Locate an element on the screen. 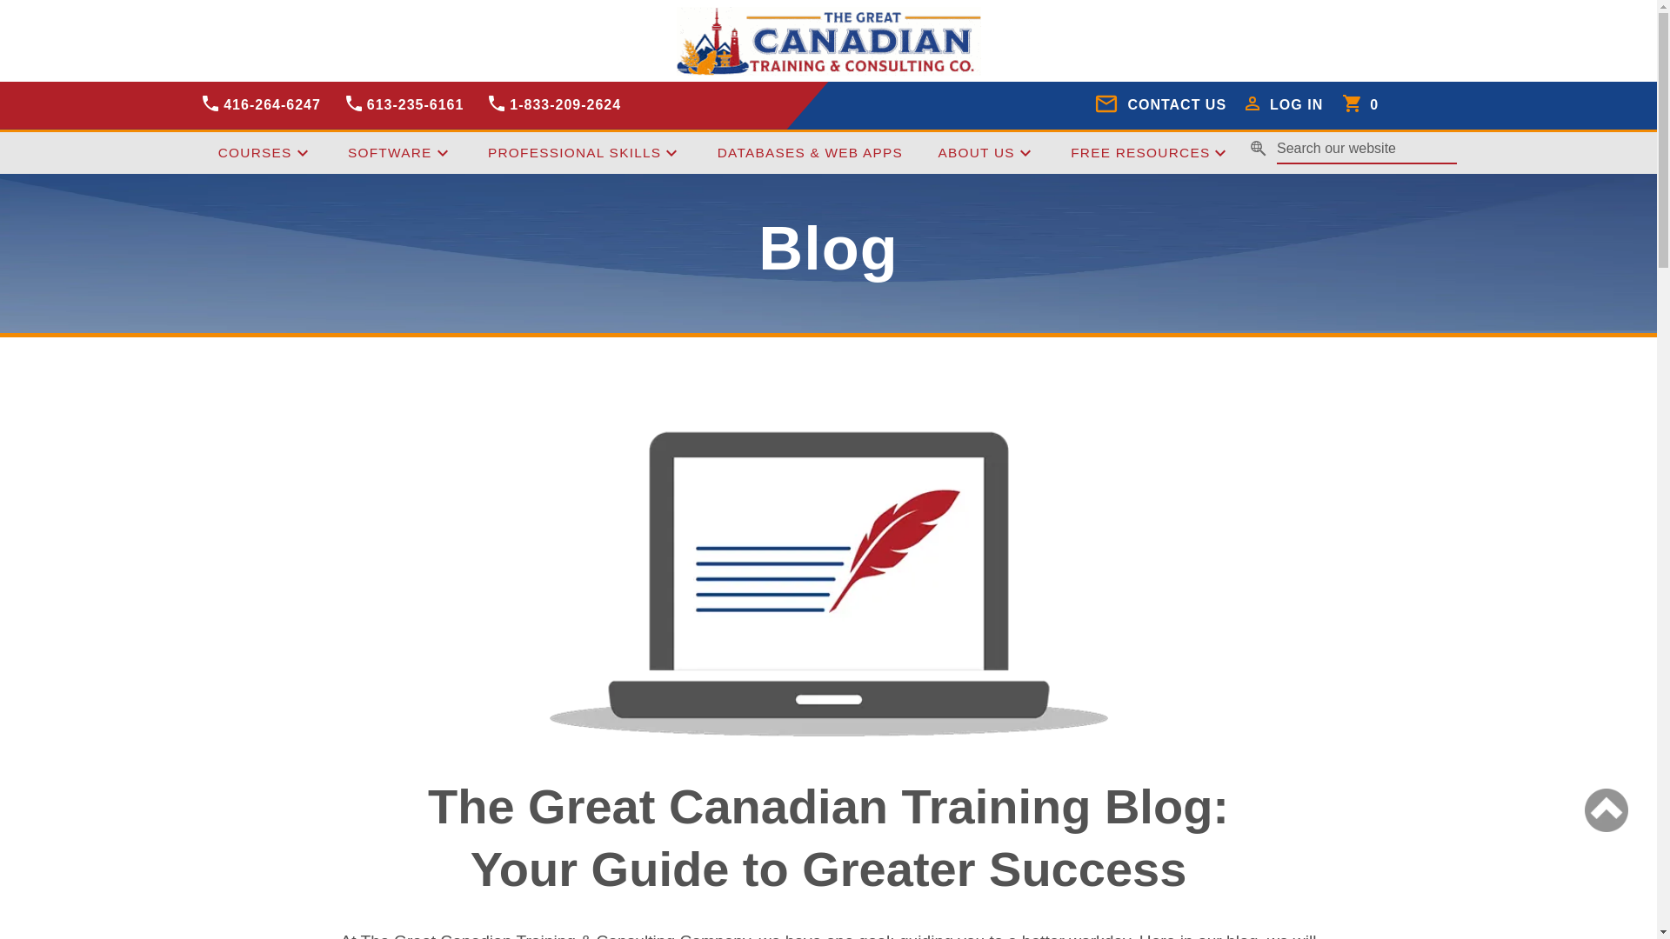 This screenshot has height=939, width=1670. CONTACT US is located at coordinates (1160, 105).